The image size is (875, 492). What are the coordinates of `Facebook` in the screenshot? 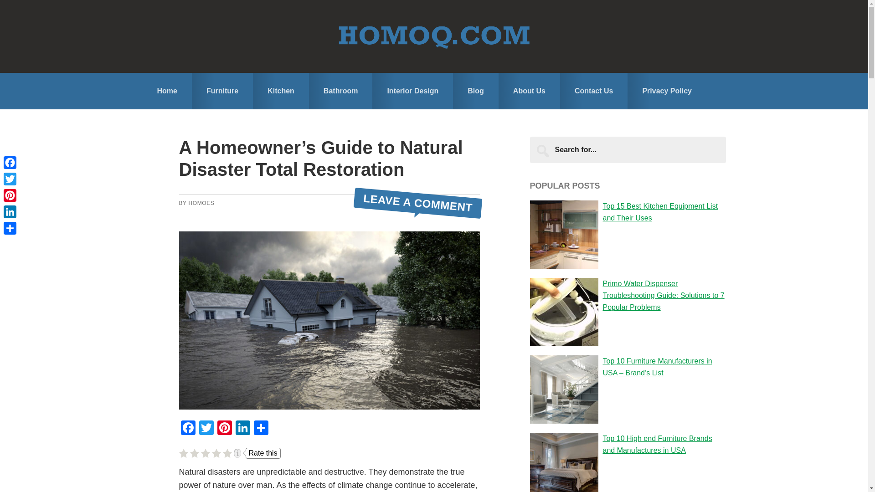 It's located at (10, 162).